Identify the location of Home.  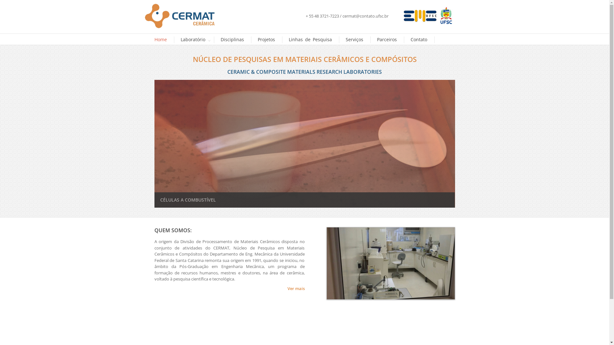
(161, 40).